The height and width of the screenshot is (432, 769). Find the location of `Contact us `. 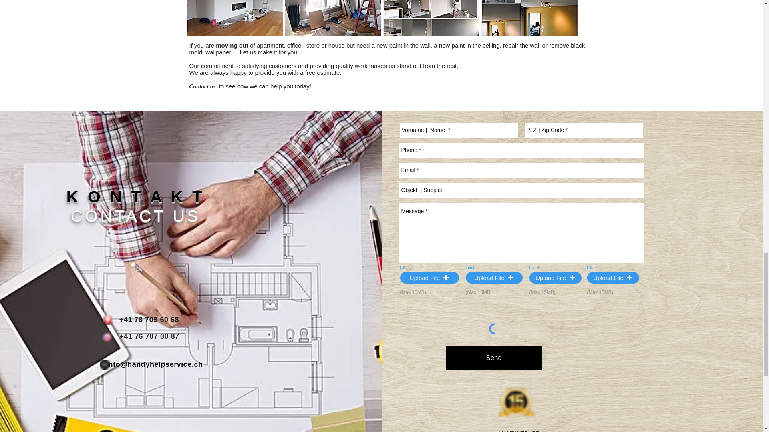

Contact us  is located at coordinates (203, 86).